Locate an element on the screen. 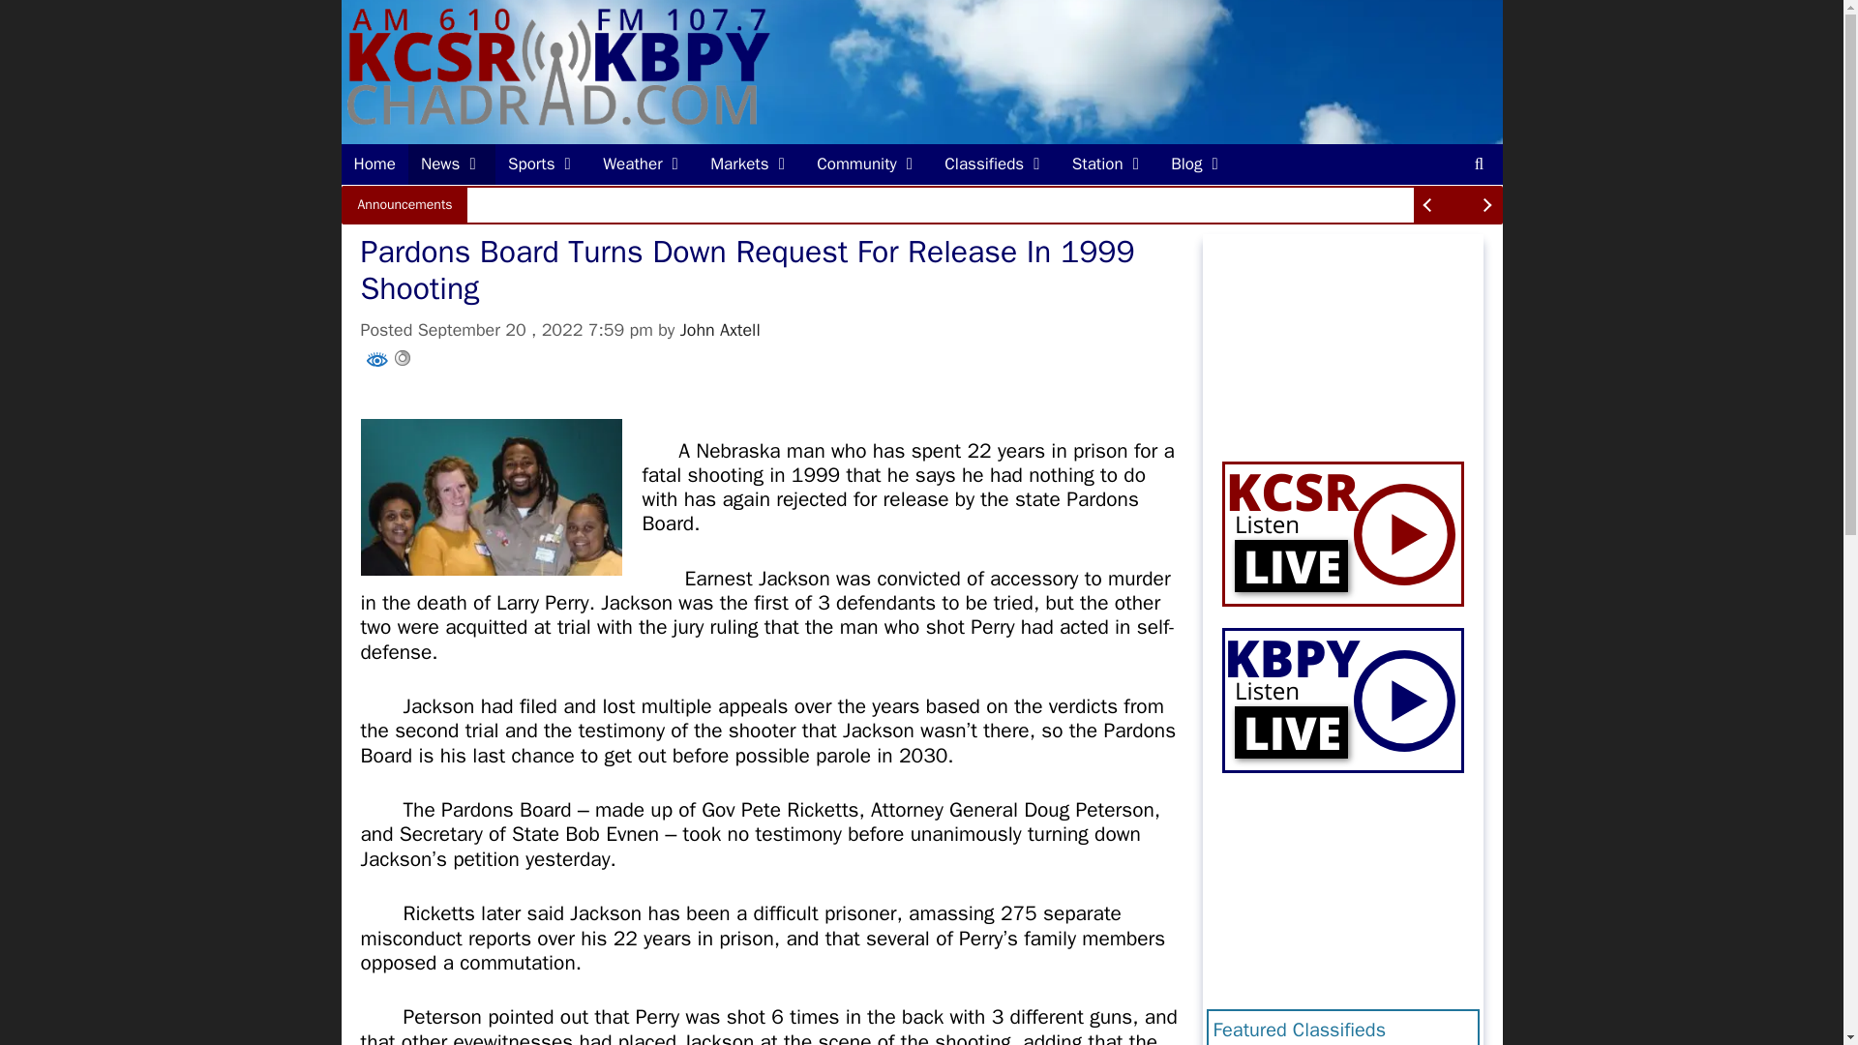  Markets is located at coordinates (751, 164).